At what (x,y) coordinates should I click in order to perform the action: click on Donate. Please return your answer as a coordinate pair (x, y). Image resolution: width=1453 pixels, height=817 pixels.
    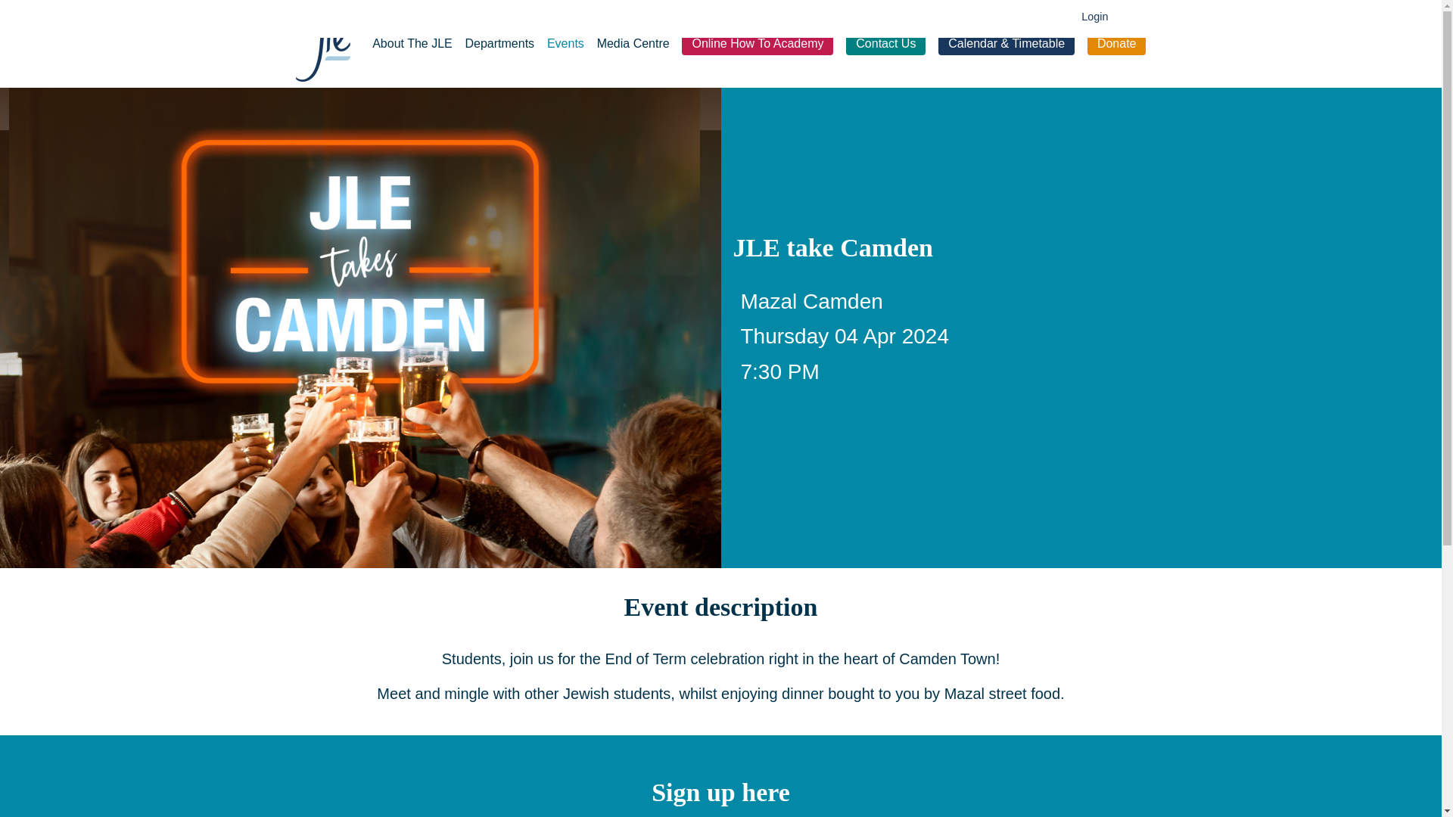
    Looking at the image, I should click on (1116, 44).